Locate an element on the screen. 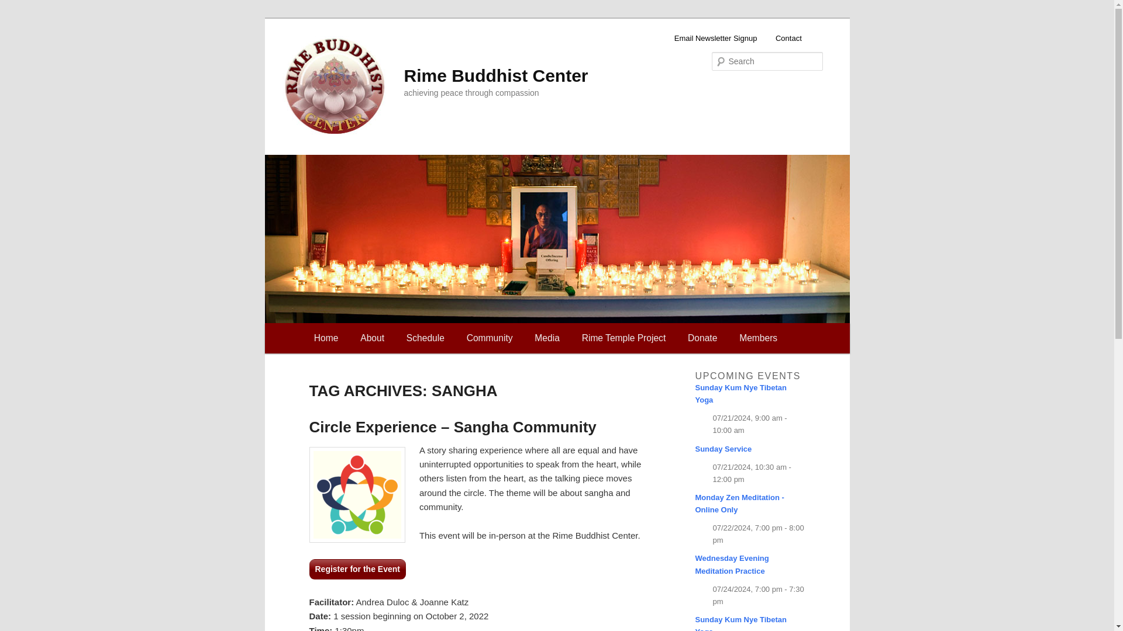 This screenshot has width=1123, height=631. Rime Buddhist Center is located at coordinates (495, 75).